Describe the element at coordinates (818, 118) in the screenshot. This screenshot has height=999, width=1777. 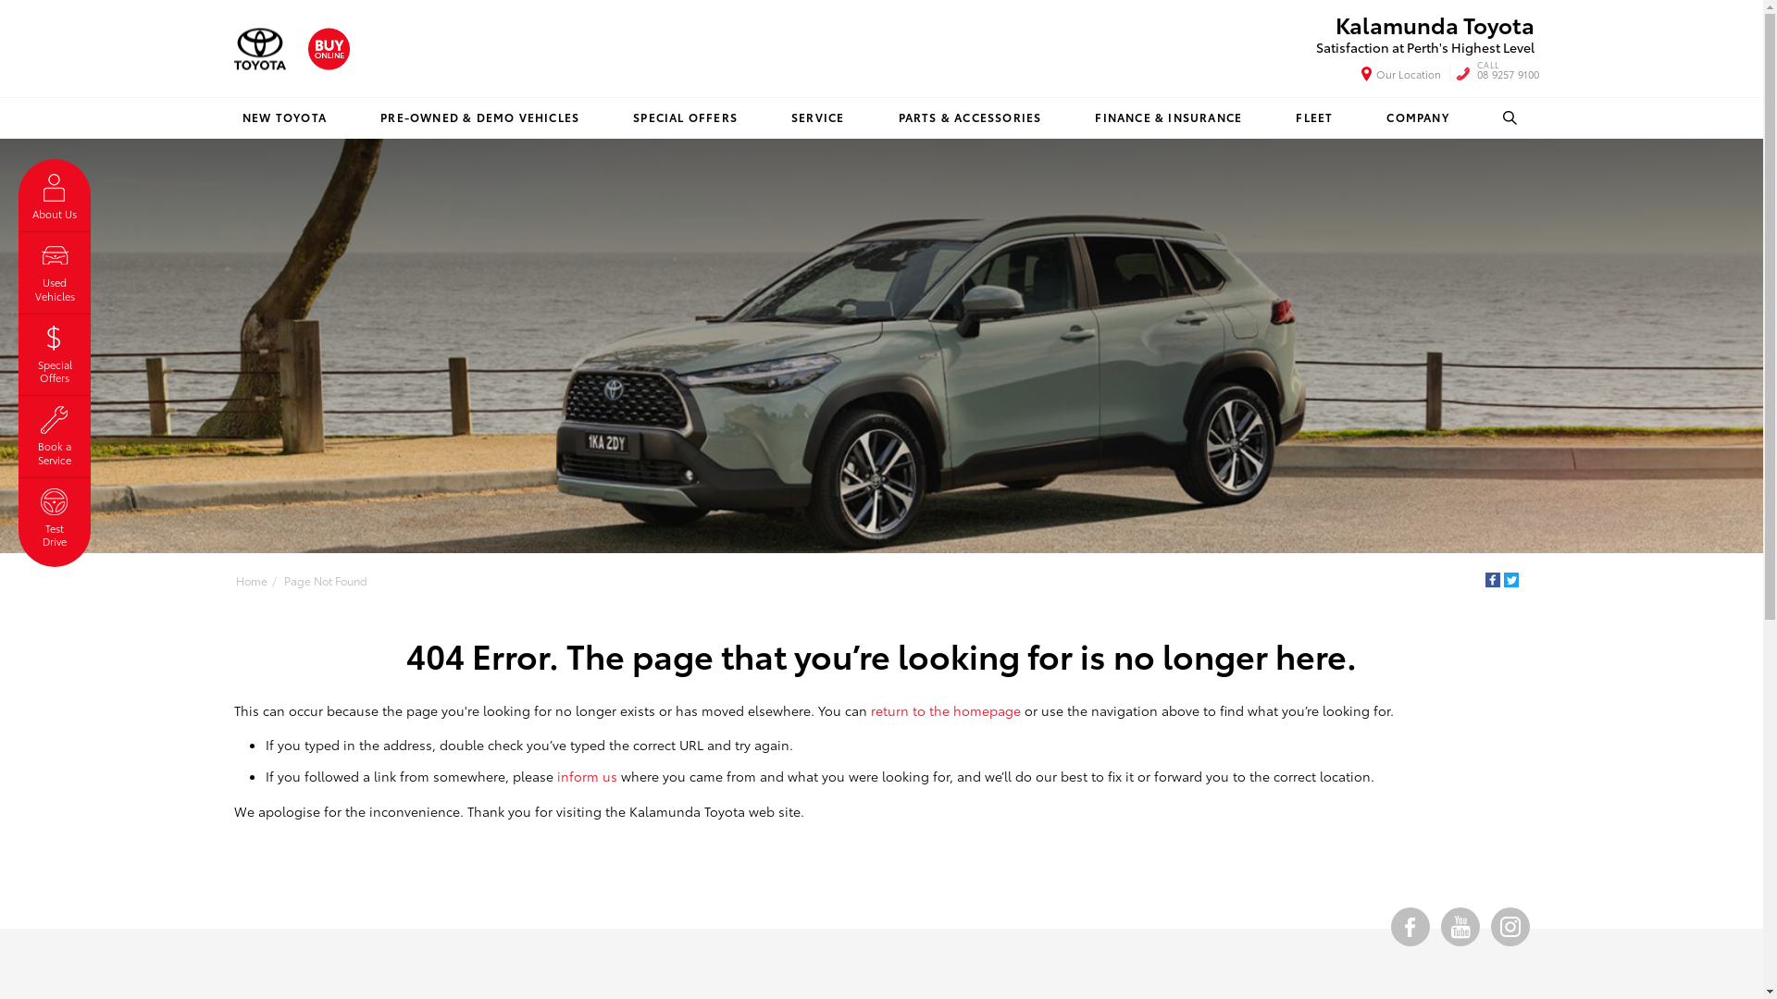
I see `SERVICE` at that location.